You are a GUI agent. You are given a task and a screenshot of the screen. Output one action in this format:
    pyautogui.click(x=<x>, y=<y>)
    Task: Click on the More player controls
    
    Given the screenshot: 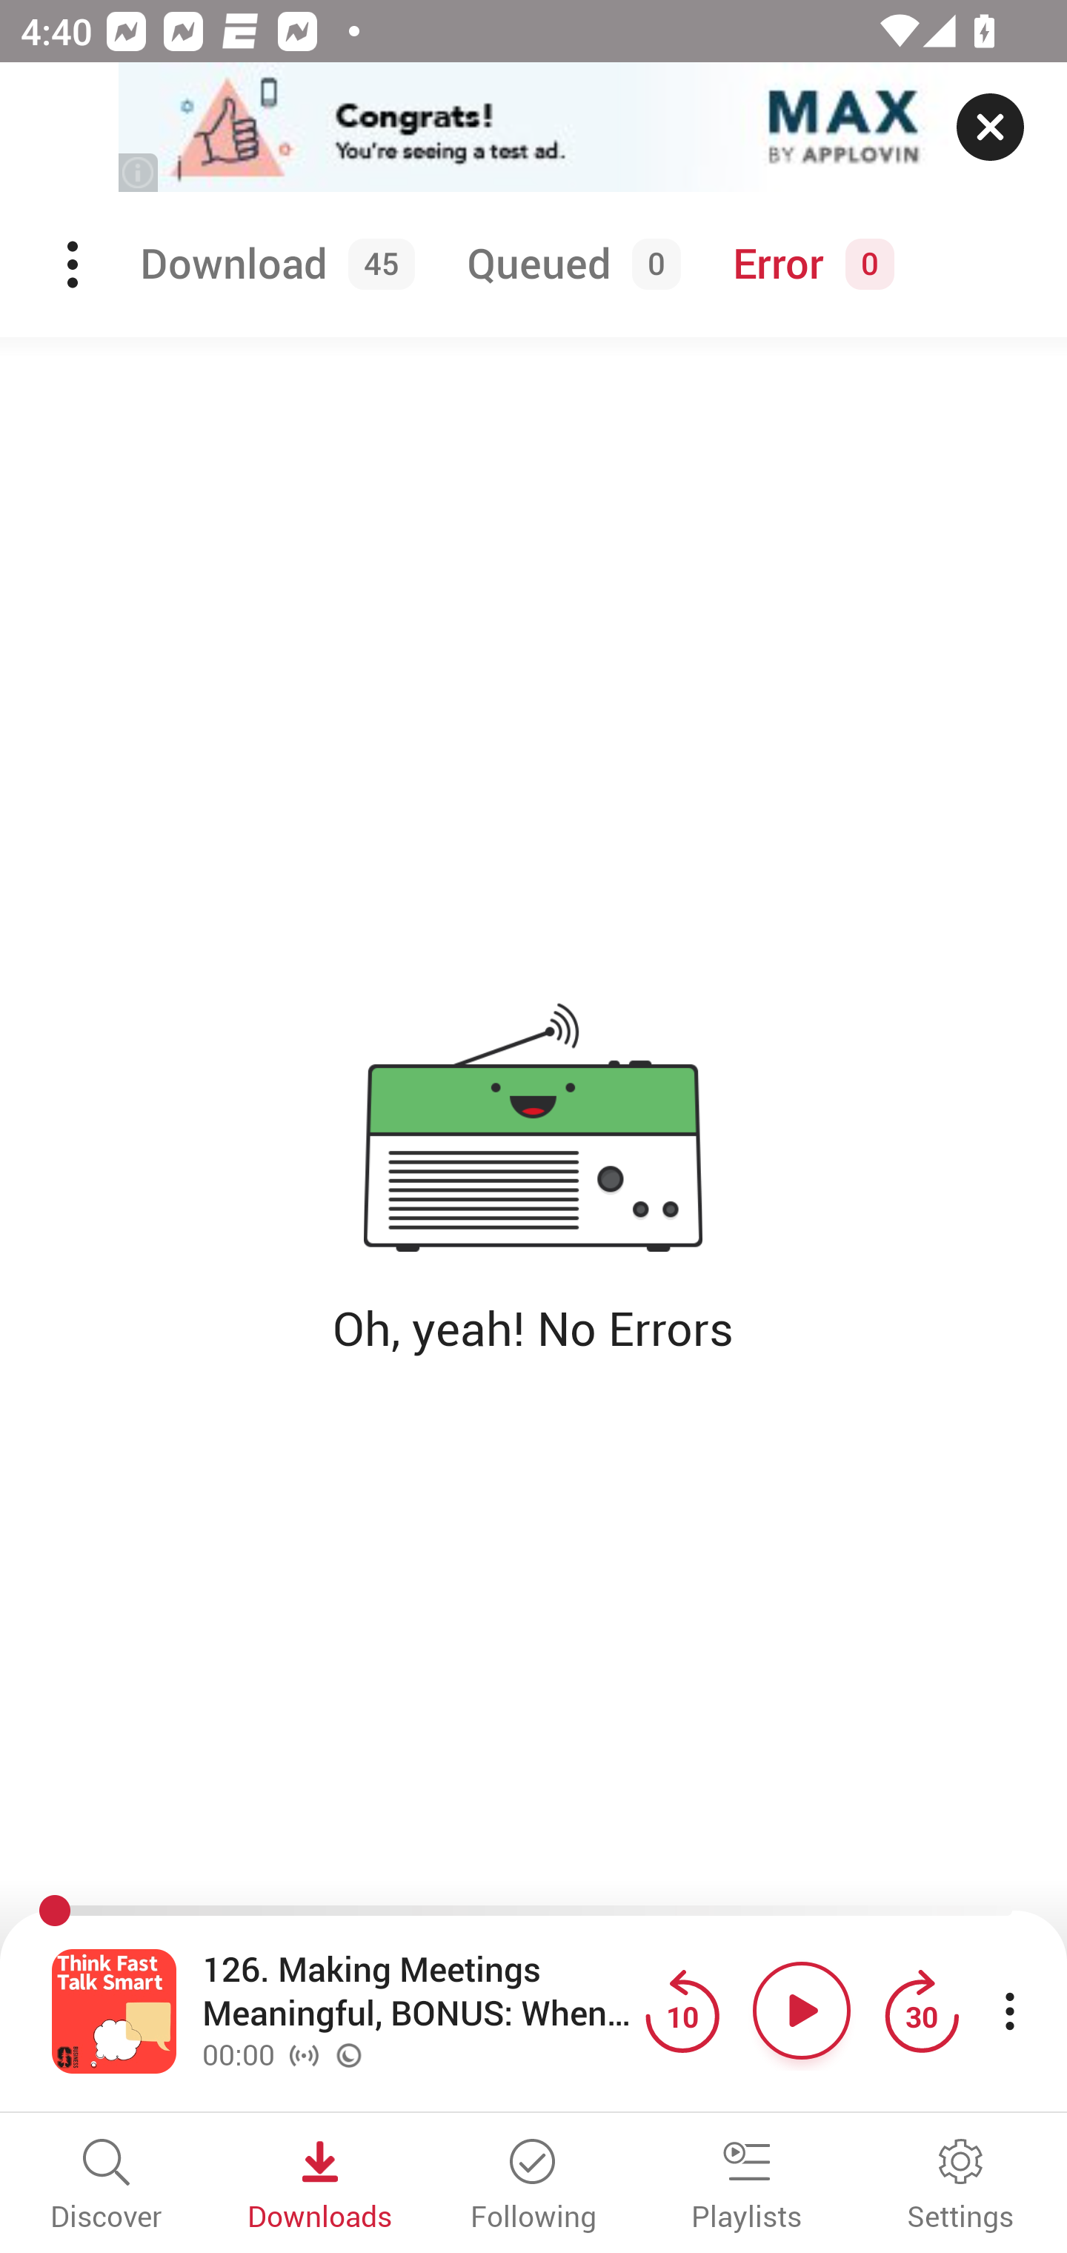 What is the action you would take?
    pyautogui.click(x=1009, y=2010)
    